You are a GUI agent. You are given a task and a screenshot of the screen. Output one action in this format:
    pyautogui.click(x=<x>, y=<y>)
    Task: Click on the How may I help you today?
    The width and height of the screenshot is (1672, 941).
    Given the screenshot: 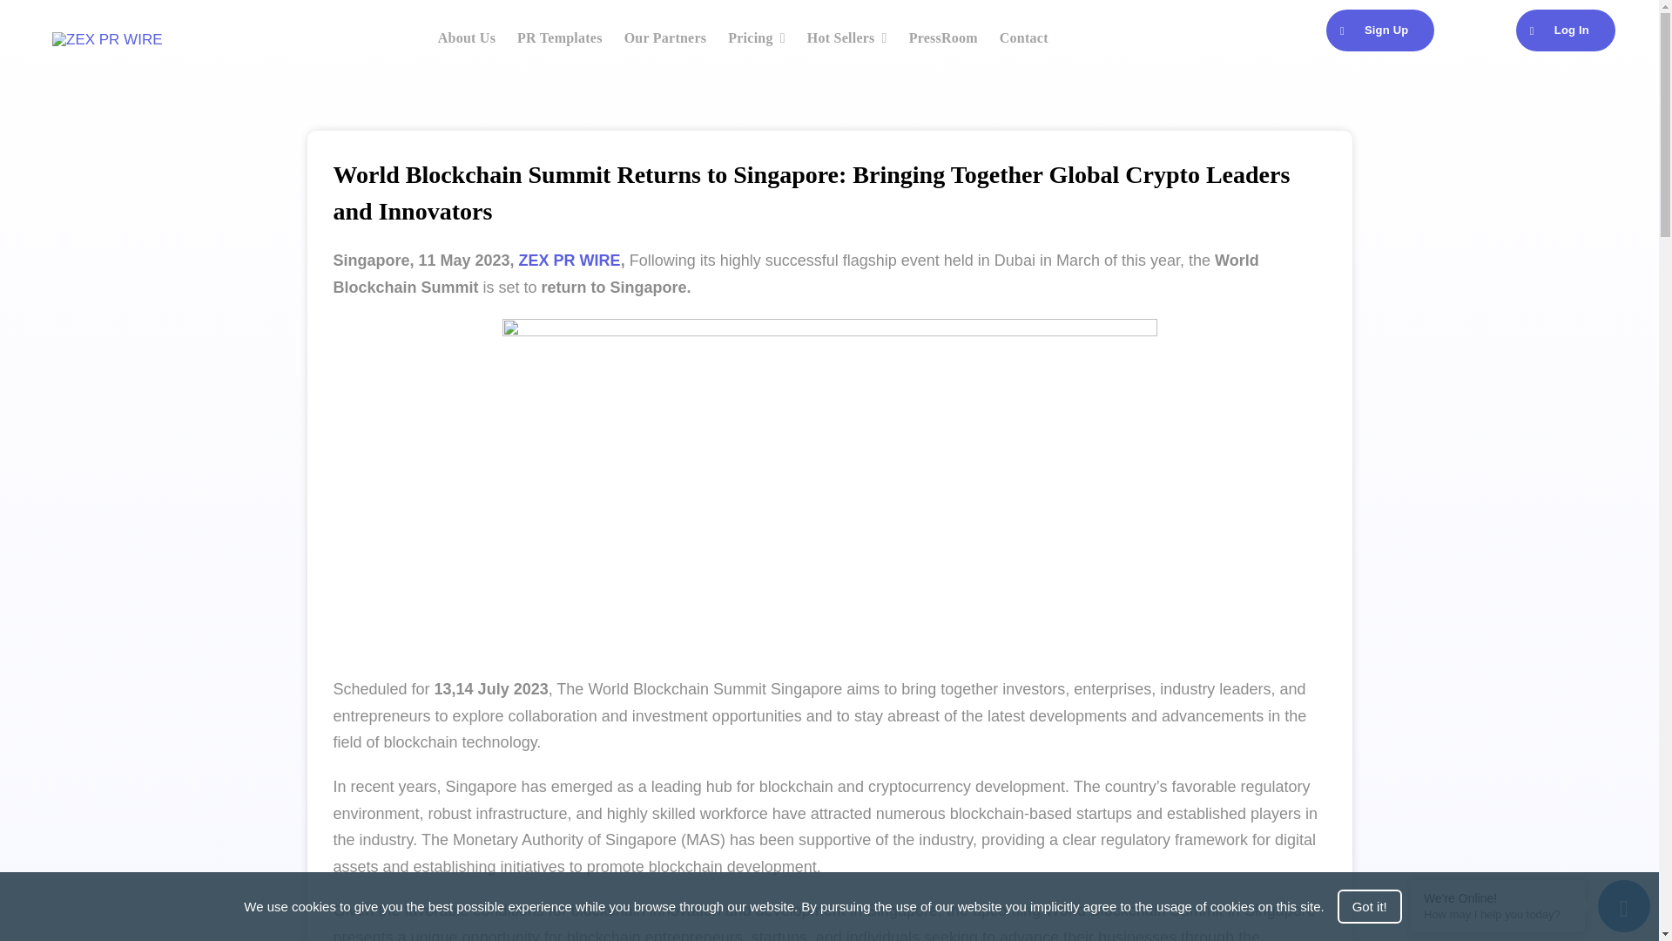 What is the action you would take?
    pyautogui.click(x=1498, y=915)
    